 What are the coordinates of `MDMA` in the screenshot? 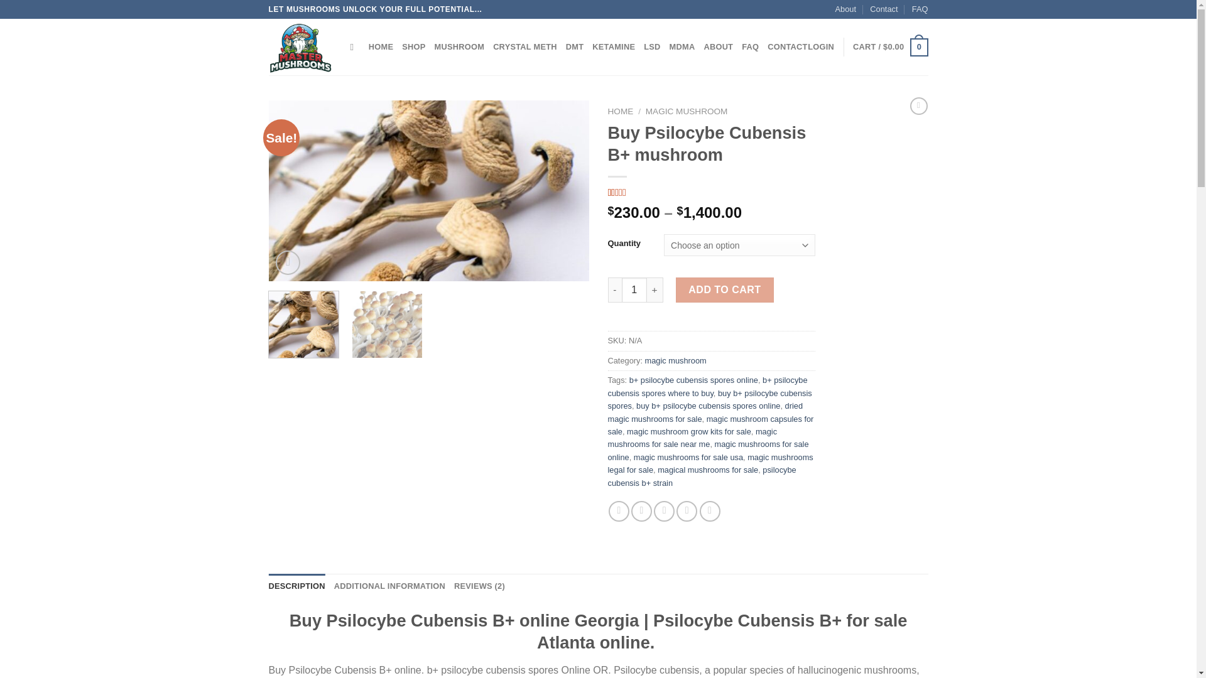 It's located at (682, 47).